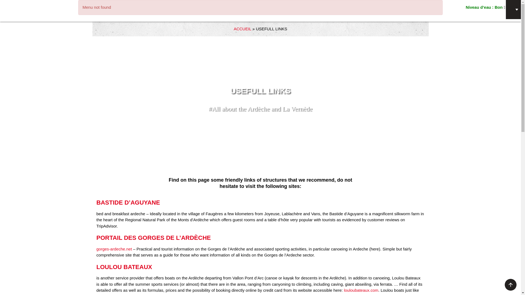 The image size is (525, 295). Describe the element at coordinates (36, 9) in the screenshot. I see `LA VERNEDE` at that location.